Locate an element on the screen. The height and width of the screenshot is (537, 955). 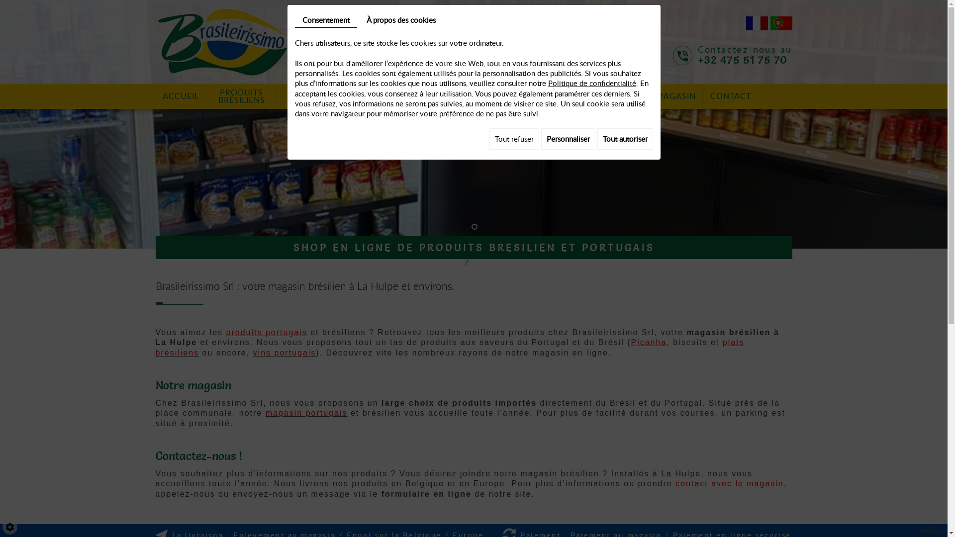
Personnaliser is located at coordinates (568, 139).